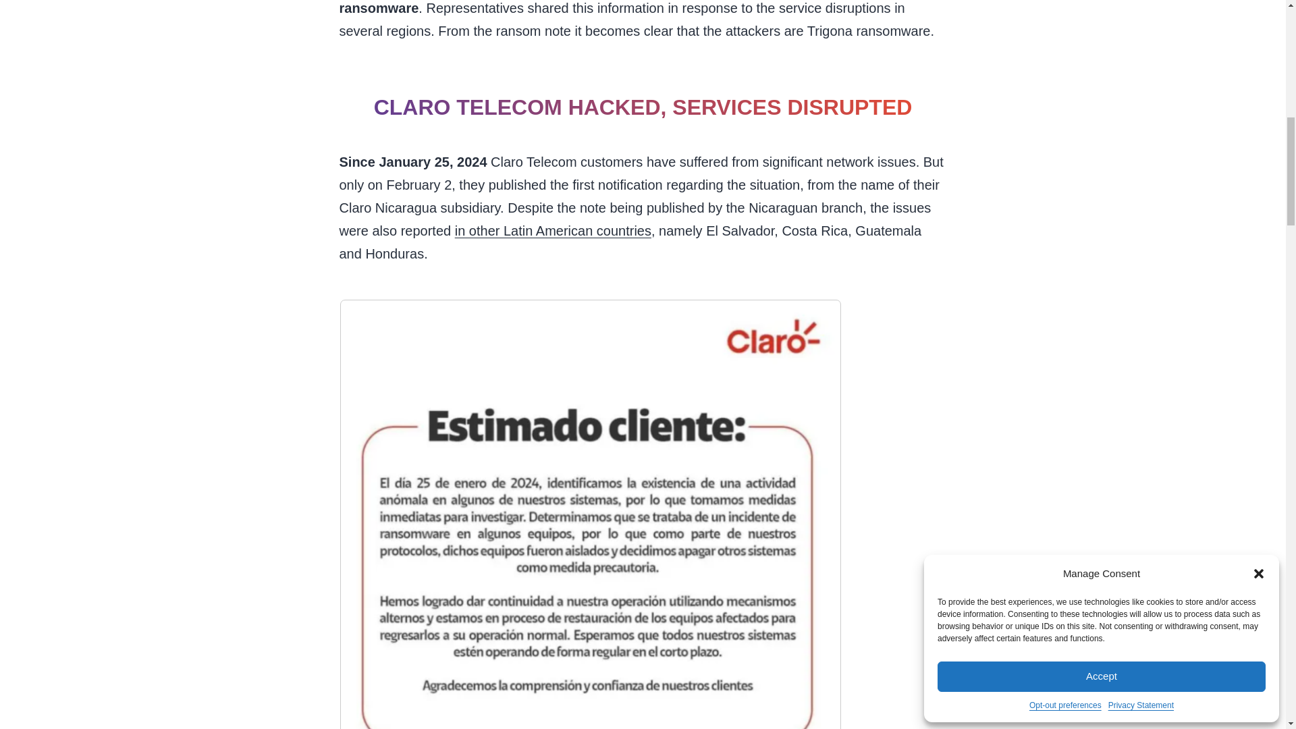 This screenshot has width=1296, height=729. I want to click on in other Latin American countries, so click(553, 231).